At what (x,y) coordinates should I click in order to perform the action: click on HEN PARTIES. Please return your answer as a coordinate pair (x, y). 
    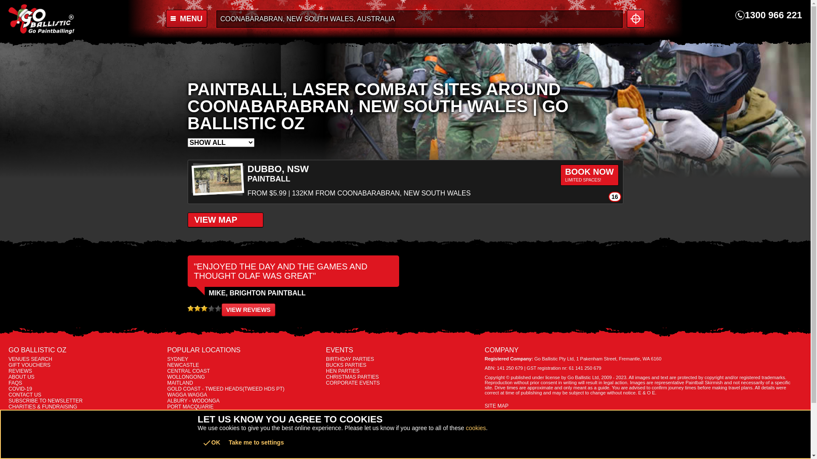
    Looking at the image, I should click on (403, 371).